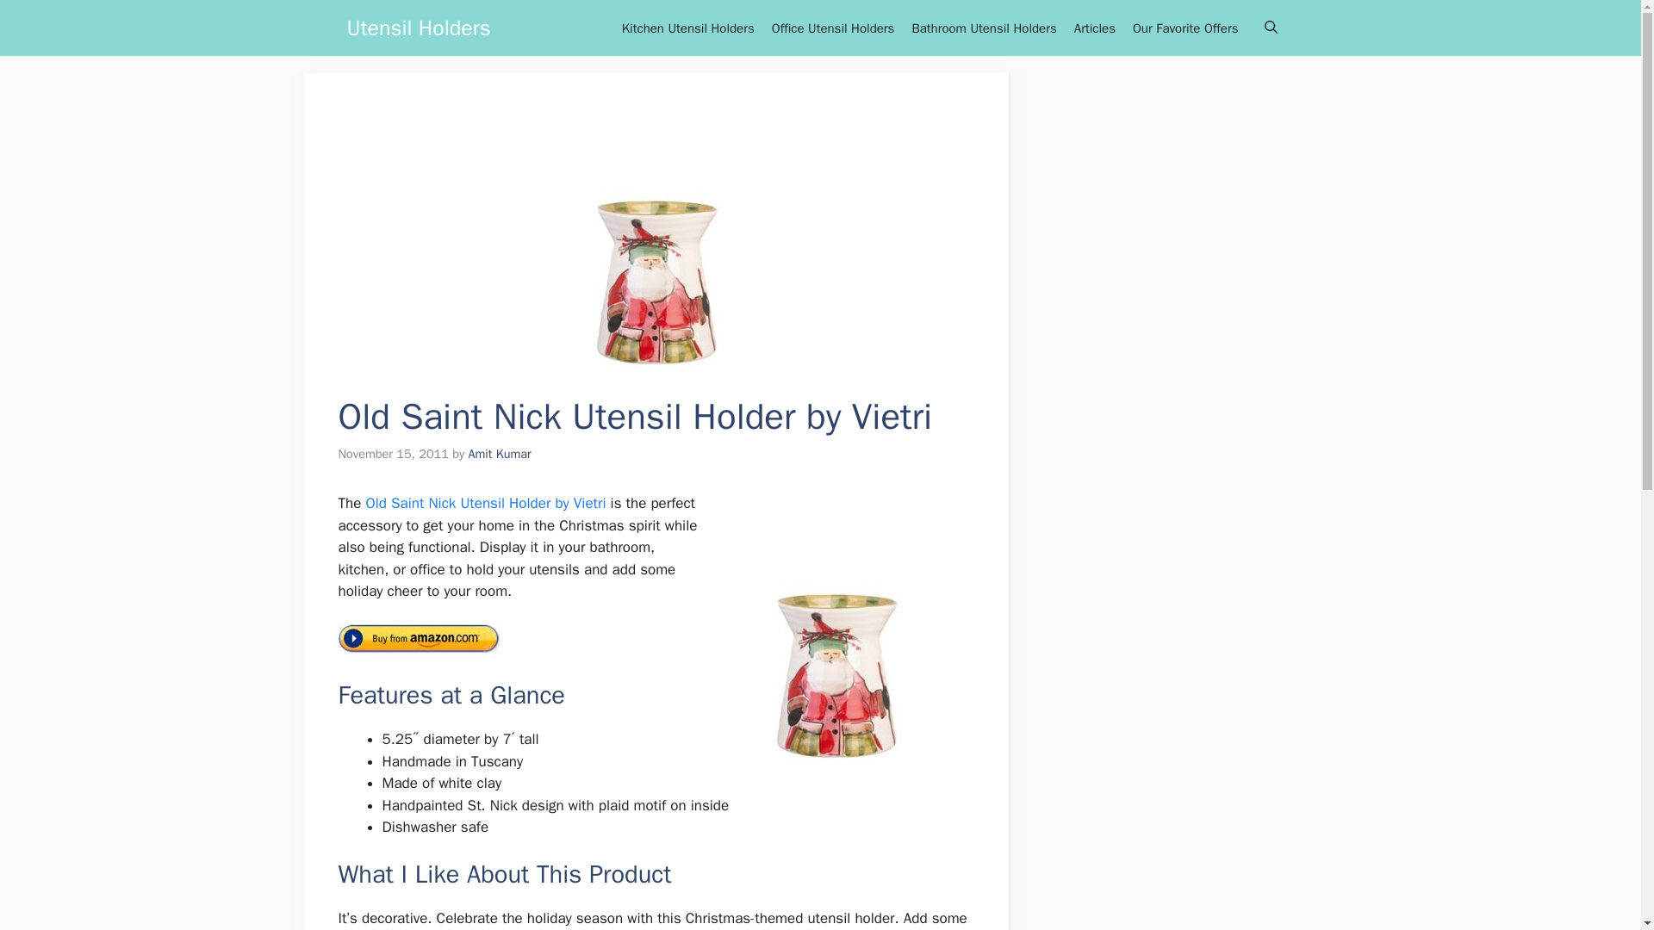 The width and height of the screenshot is (1654, 930). What do you see at coordinates (687, 28) in the screenshot?
I see `Kitchen Utensil Holders` at bounding box center [687, 28].